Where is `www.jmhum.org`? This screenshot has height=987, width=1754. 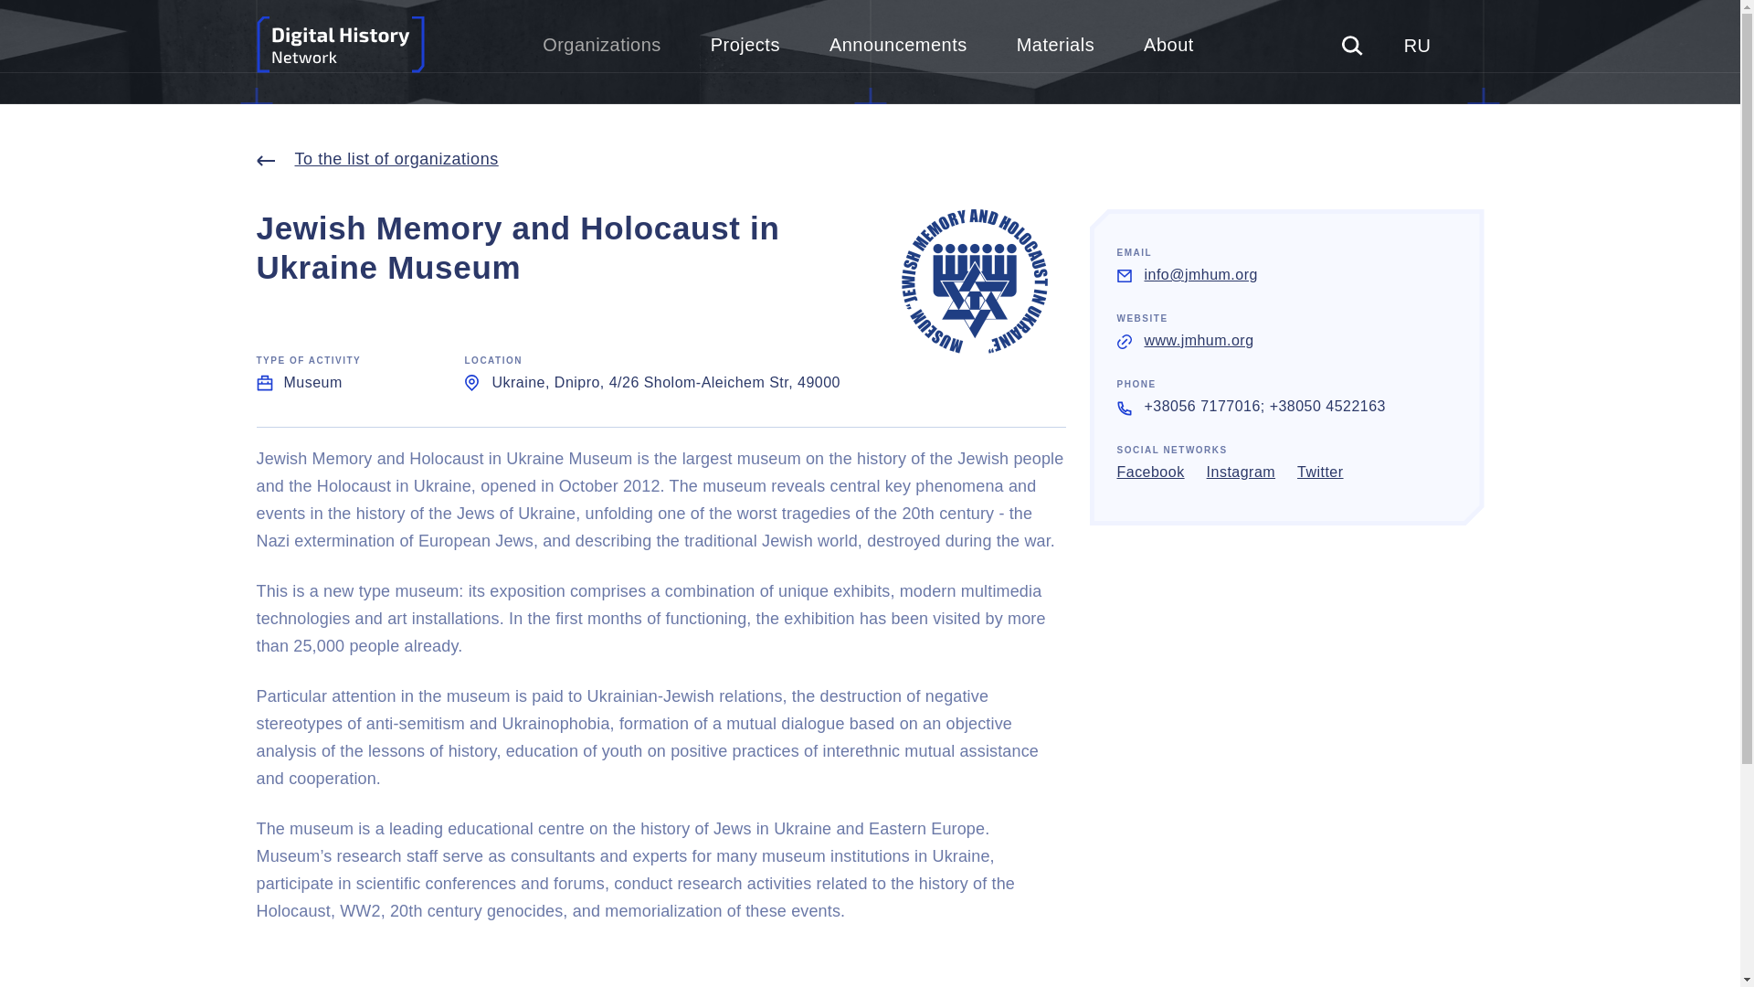 www.jmhum.org is located at coordinates (1199, 340).